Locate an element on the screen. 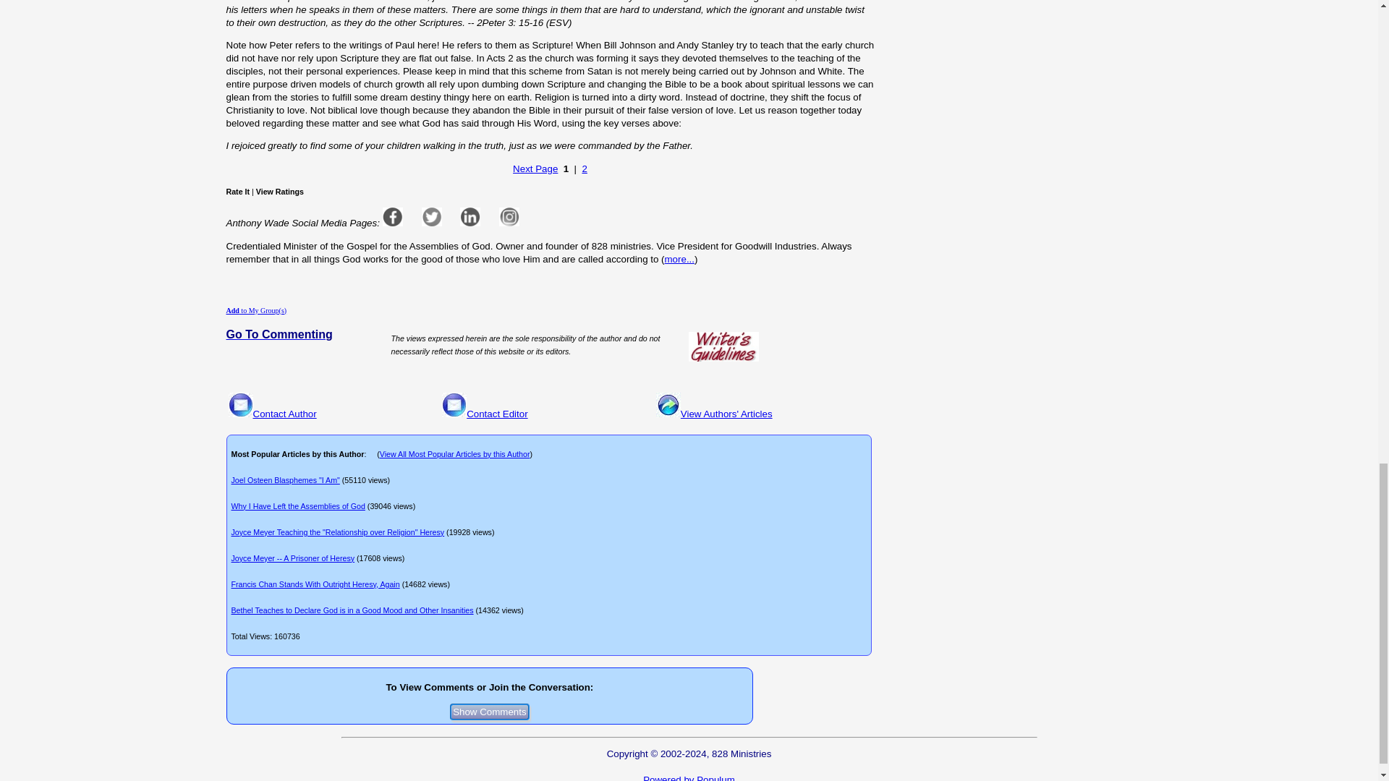 The height and width of the screenshot is (781, 1389). Joel Osteen Blasphemes "I Am" is located at coordinates (286, 479).